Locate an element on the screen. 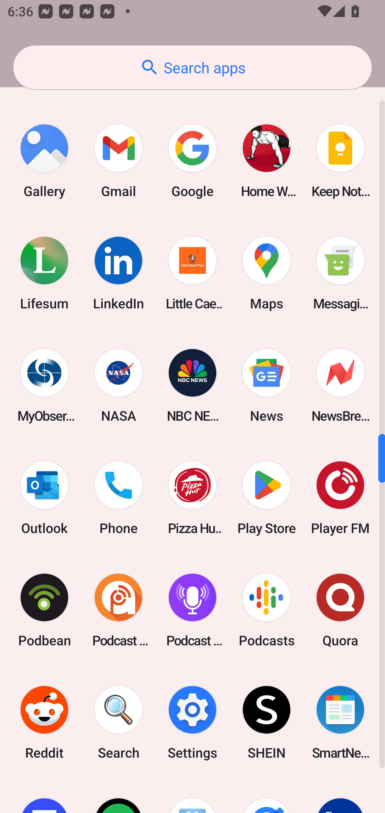  SHEIN is located at coordinates (266, 723).